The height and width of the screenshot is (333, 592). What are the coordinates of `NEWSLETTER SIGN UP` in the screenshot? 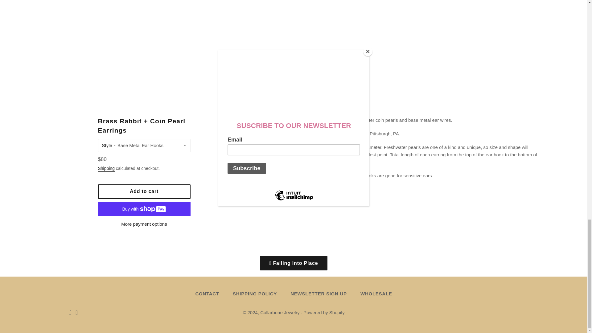 It's located at (318, 294).